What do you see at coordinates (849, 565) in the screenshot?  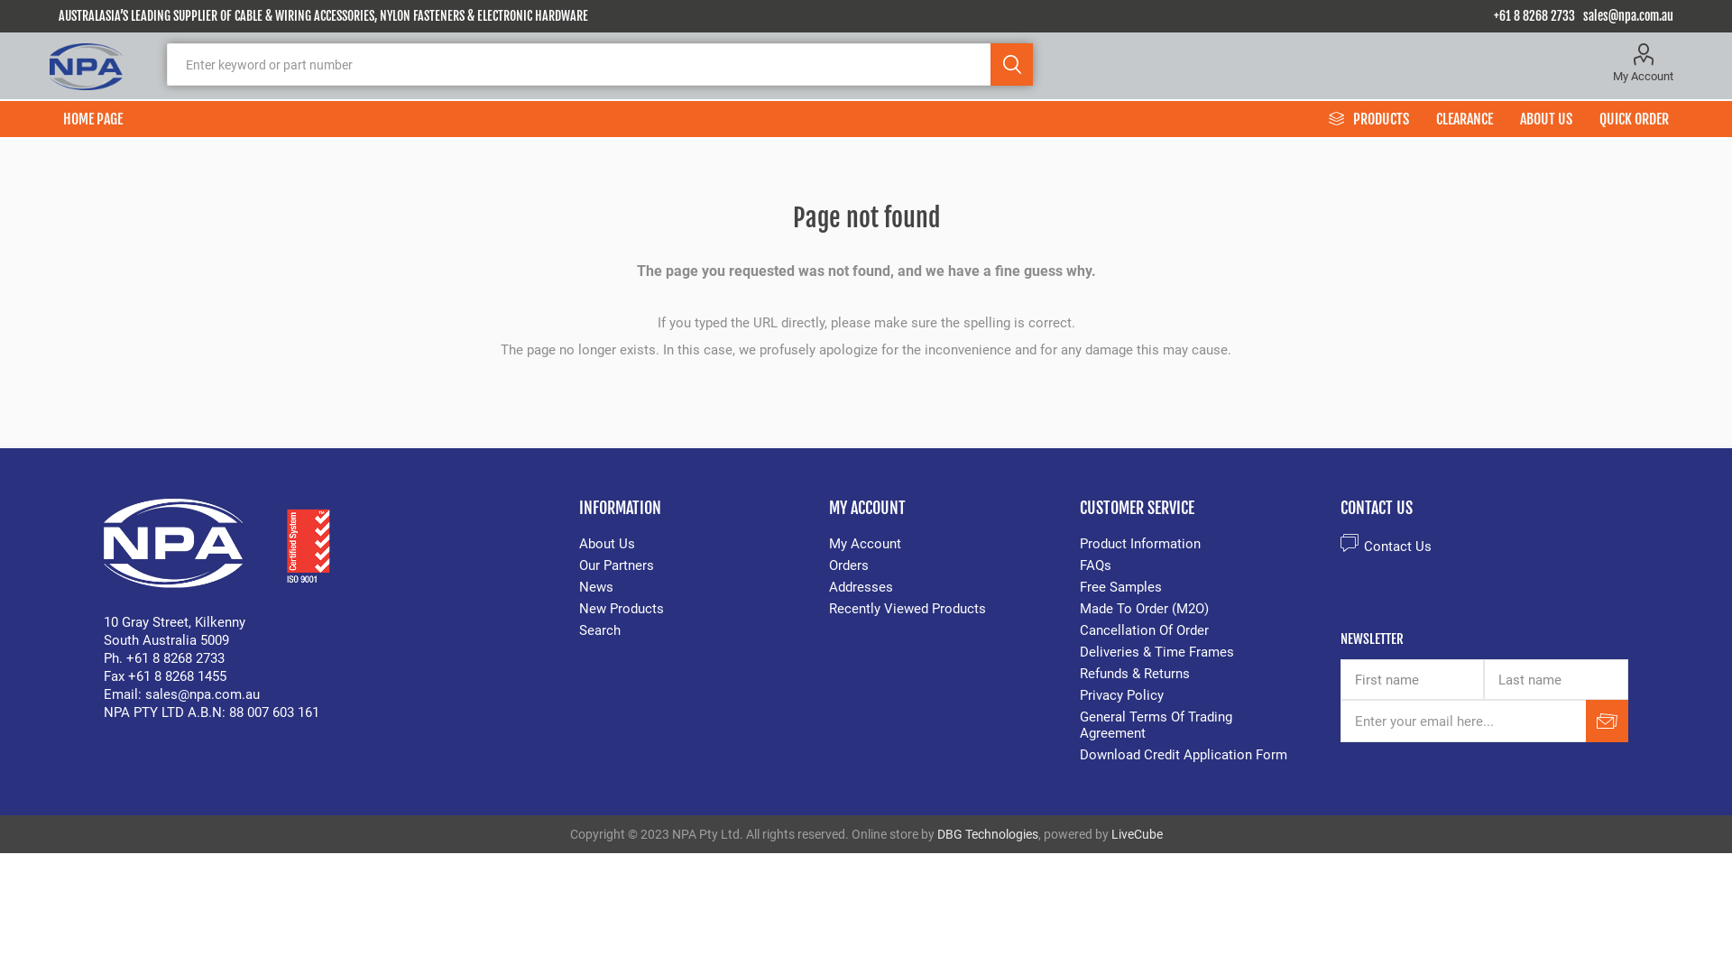 I see `Orders` at bounding box center [849, 565].